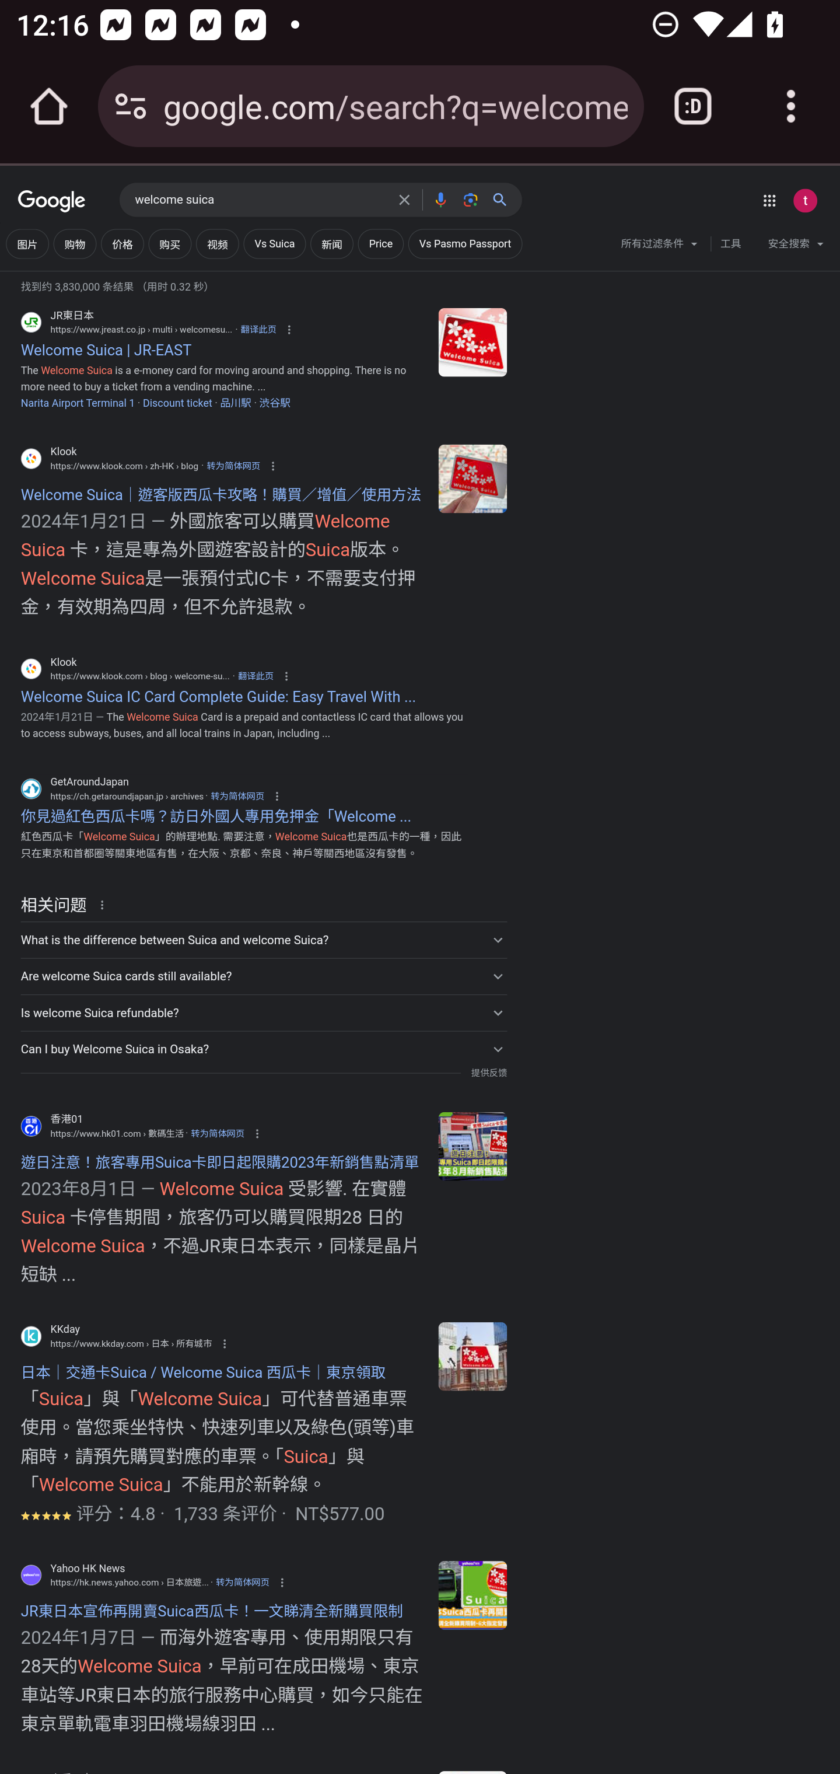  What do you see at coordinates (660, 246) in the screenshot?
I see `所有过滤条件` at bounding box center [660, 246].